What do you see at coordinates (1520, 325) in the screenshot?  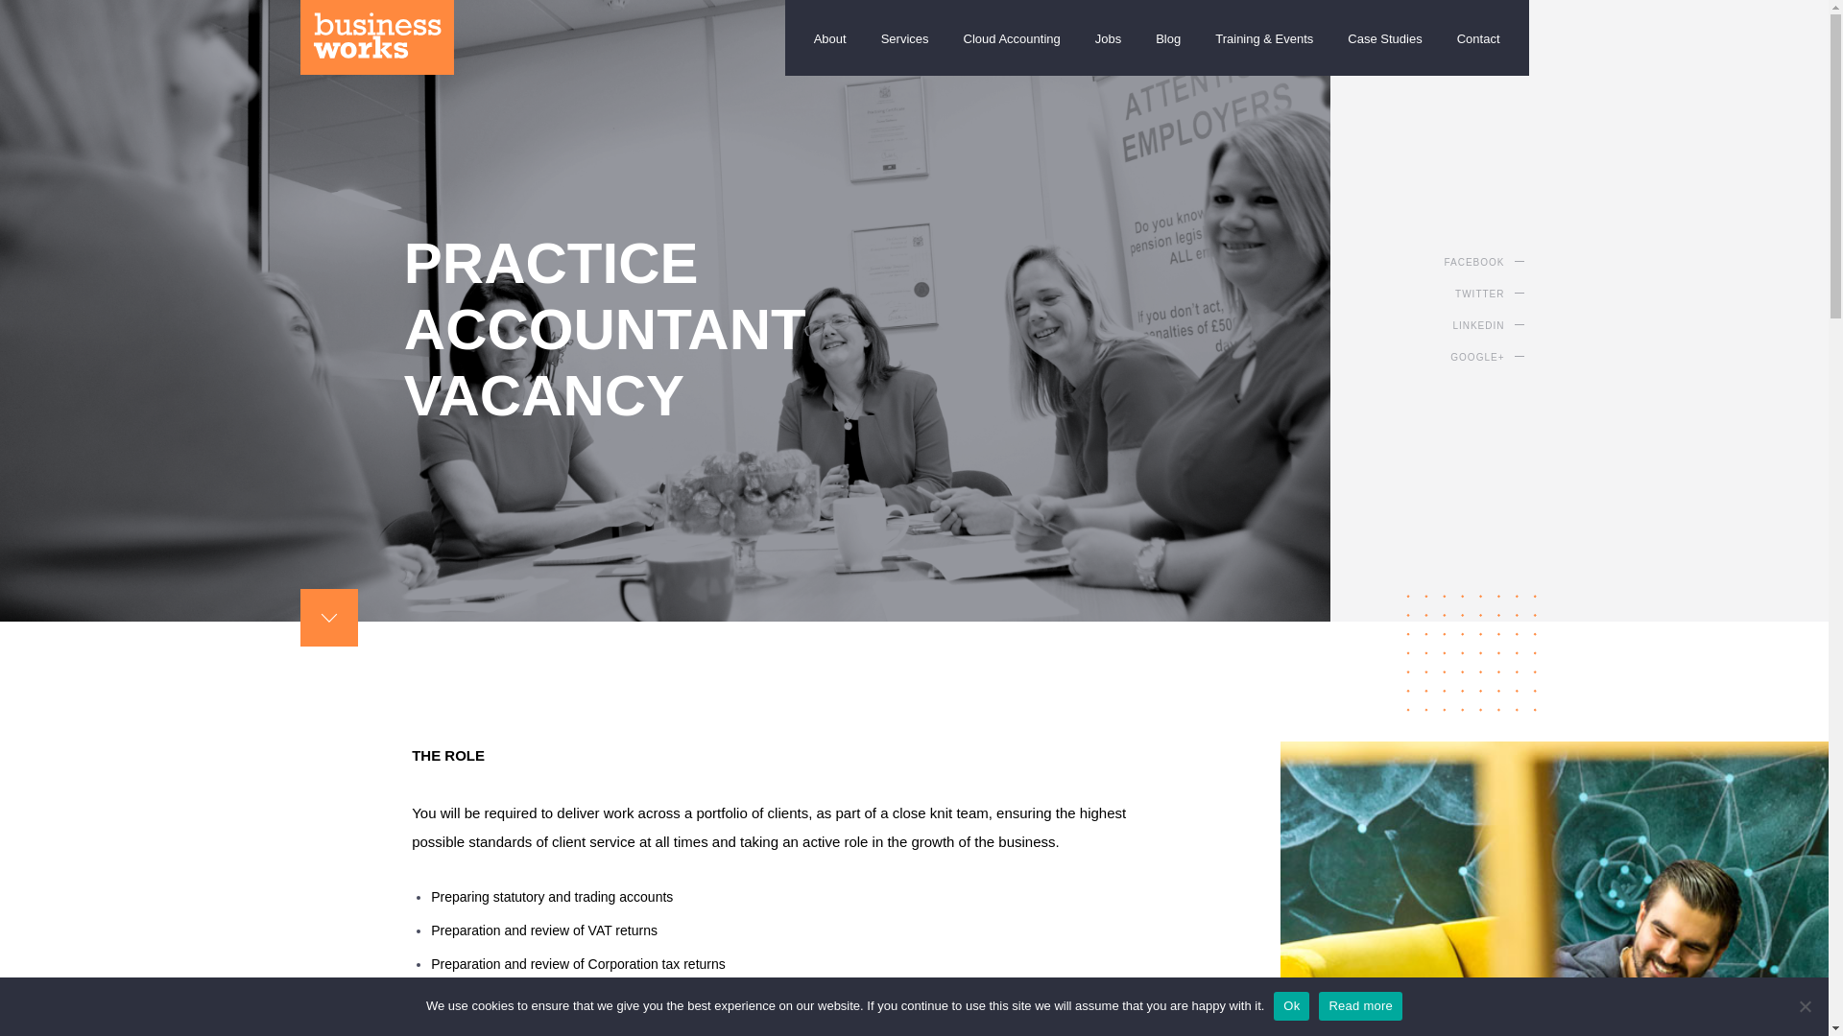 I see `LINKEDIN` at bounding box center [1520, 325].